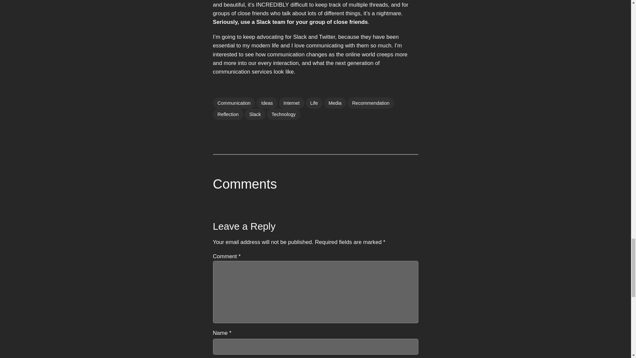  What do you see at coordinates (335, 103) in the screenshot?
I see `Media` at bounding box center [335, 103].